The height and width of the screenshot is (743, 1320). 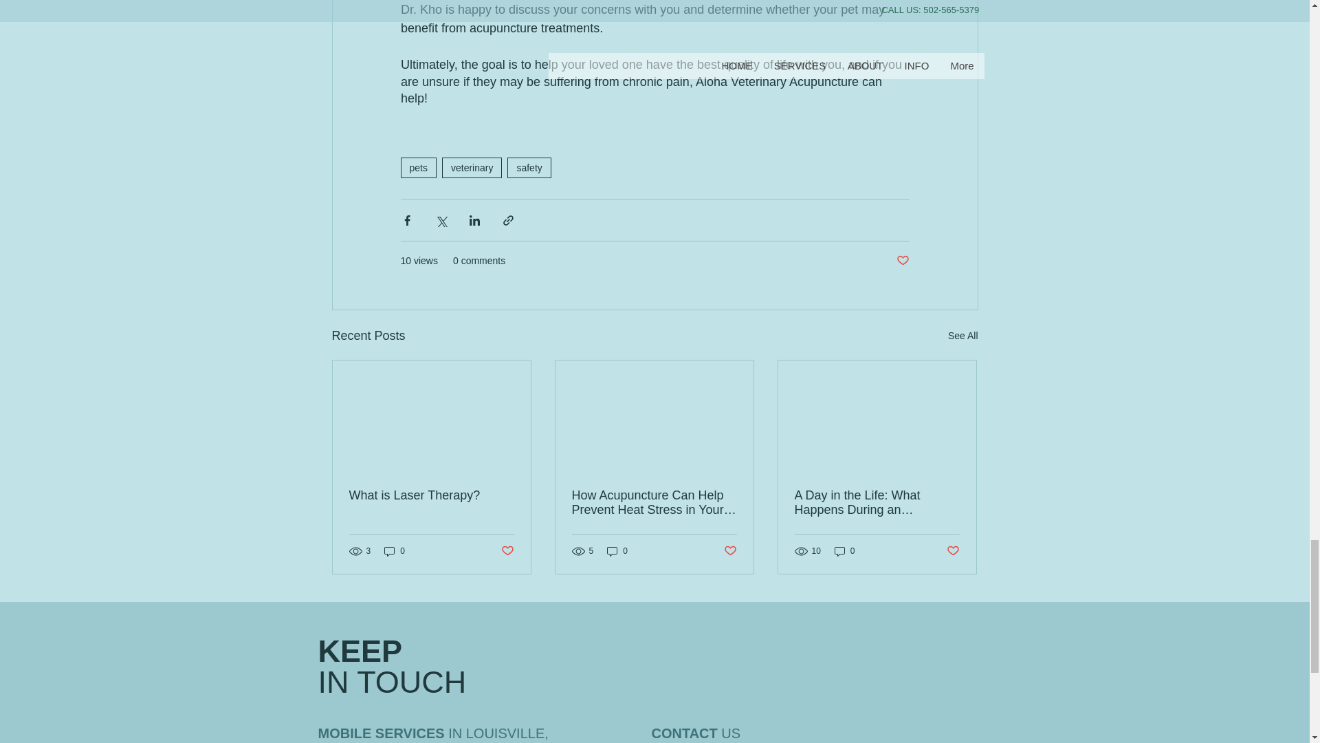 What do you see at coordinates (432, 495) in the screenshot?
I see `What is Laser Therapy?` at bounding box center [432, 495].